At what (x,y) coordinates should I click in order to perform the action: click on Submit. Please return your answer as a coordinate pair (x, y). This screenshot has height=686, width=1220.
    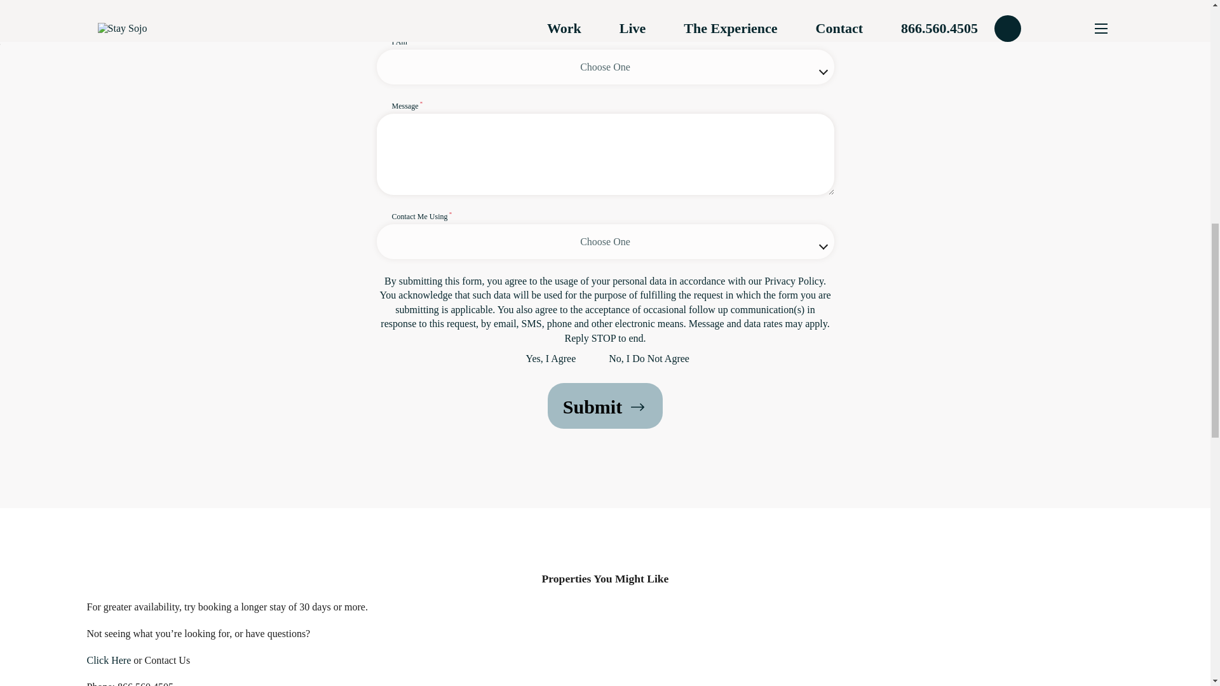
    Looking at the image, I should click on (605, 405).